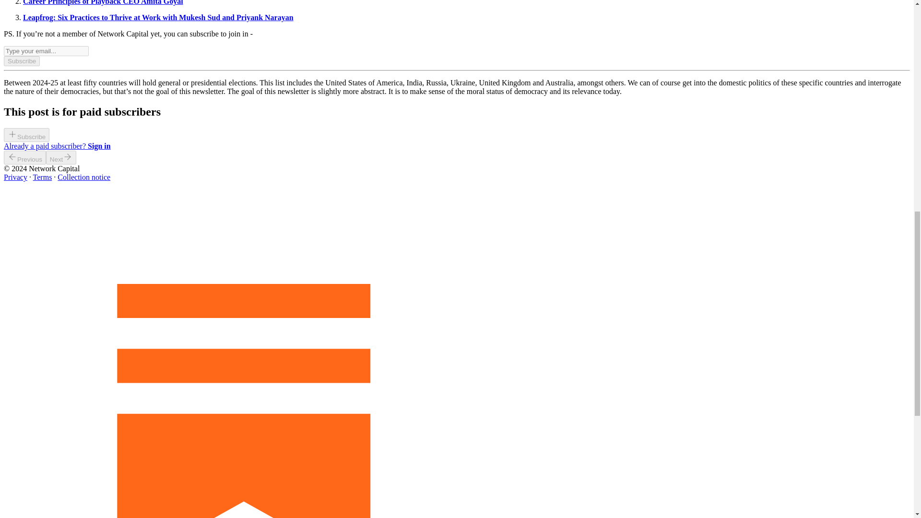 This screenshot has width=921, height=518. I want to click on Terms, so click(43, 177).